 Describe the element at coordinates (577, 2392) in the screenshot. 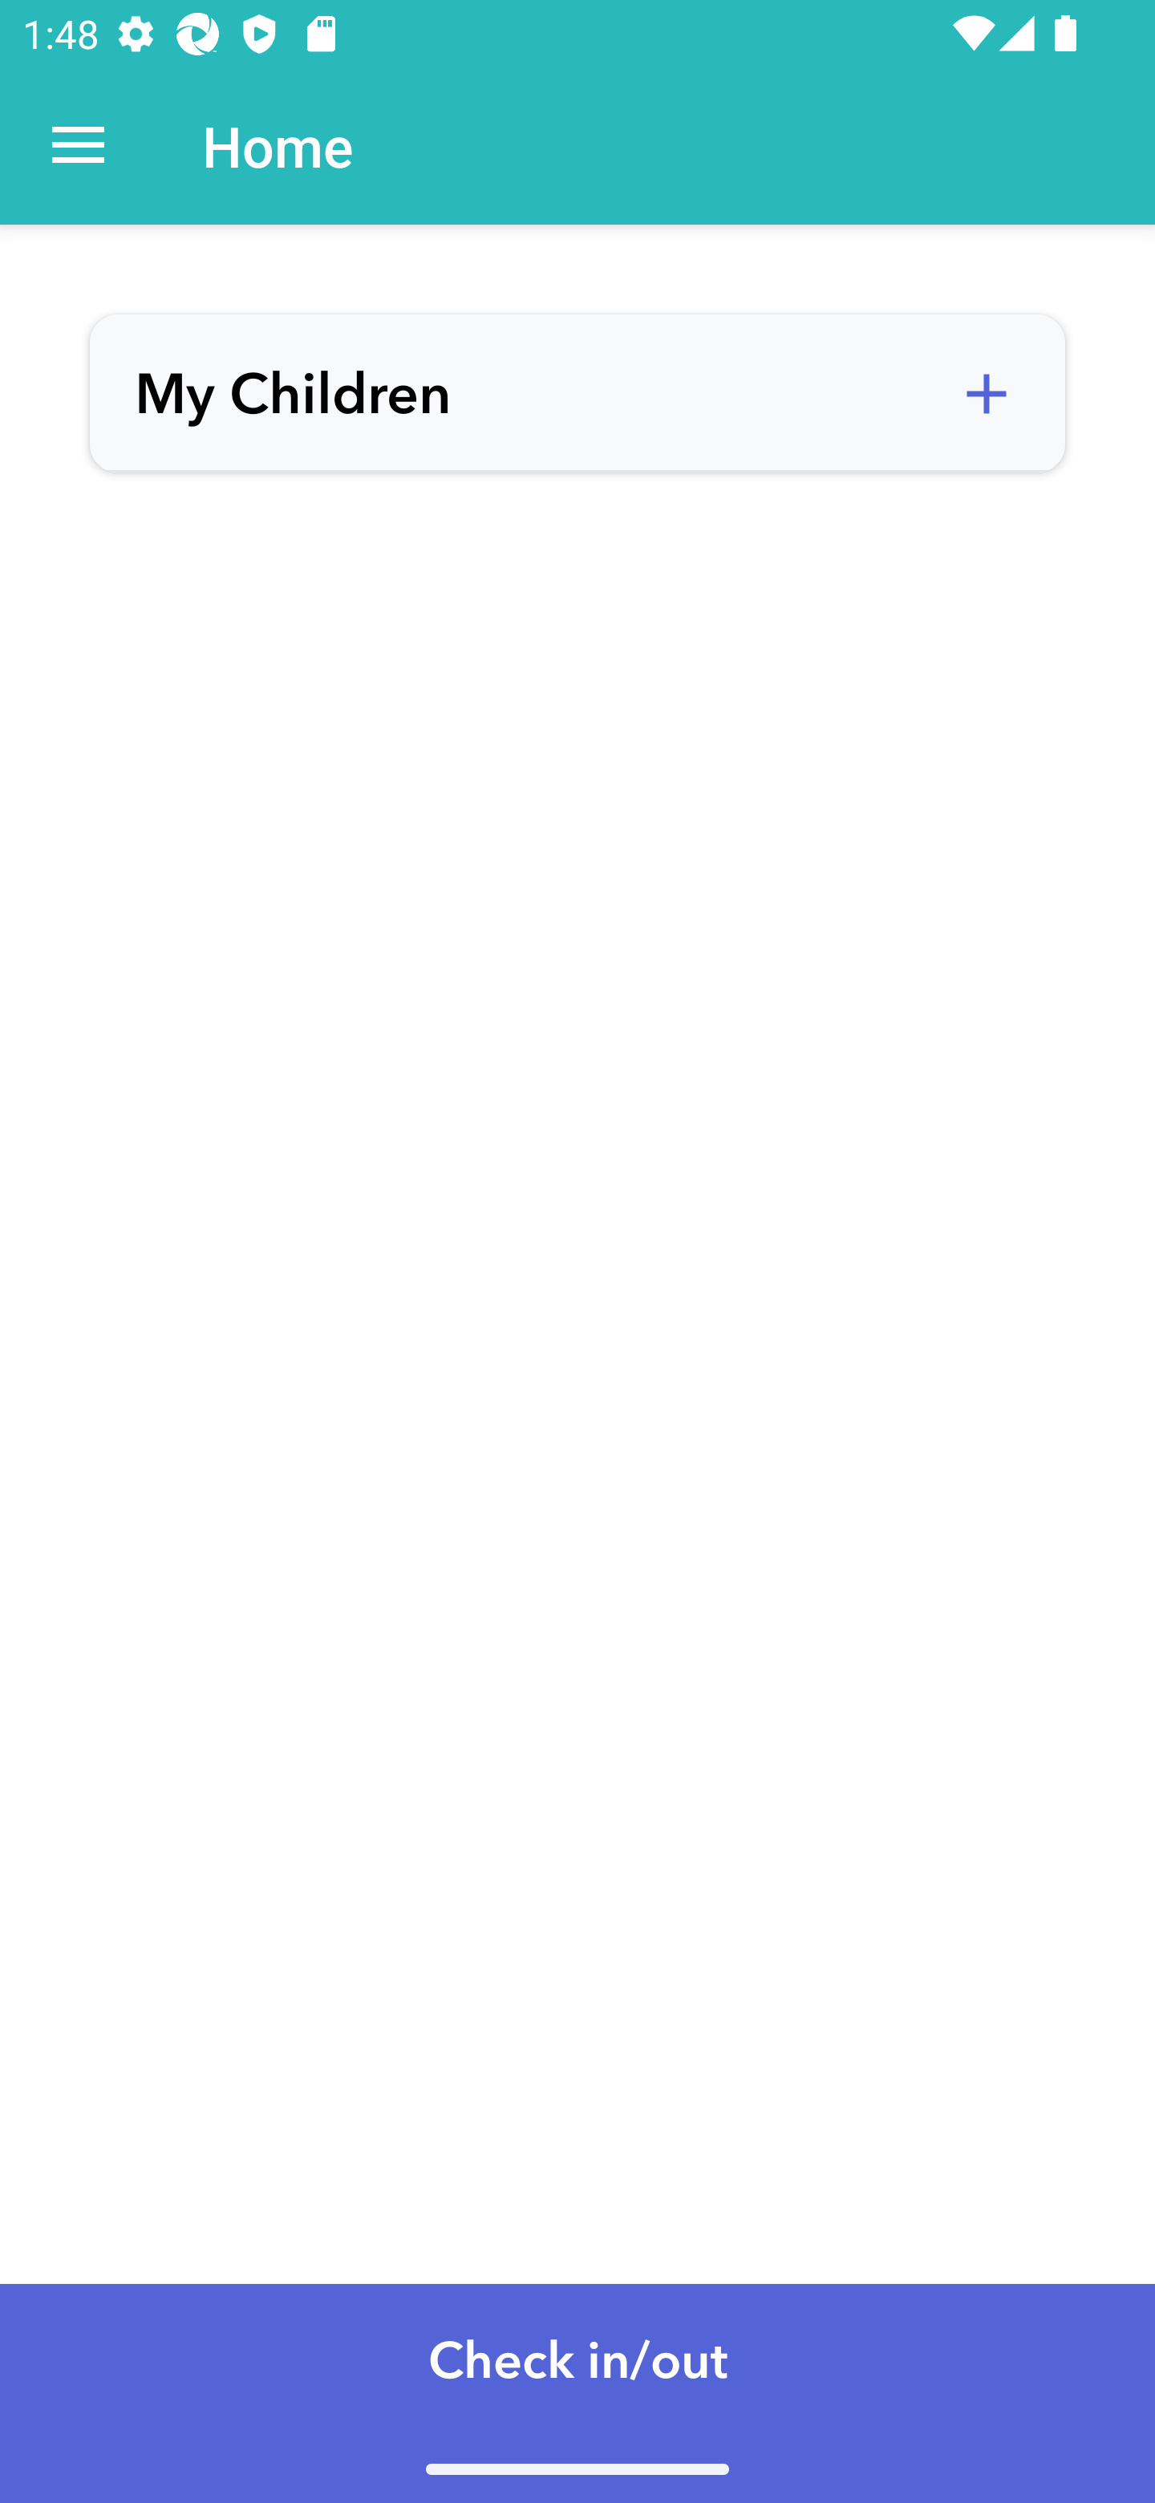

I see `Check in/out` at that location.